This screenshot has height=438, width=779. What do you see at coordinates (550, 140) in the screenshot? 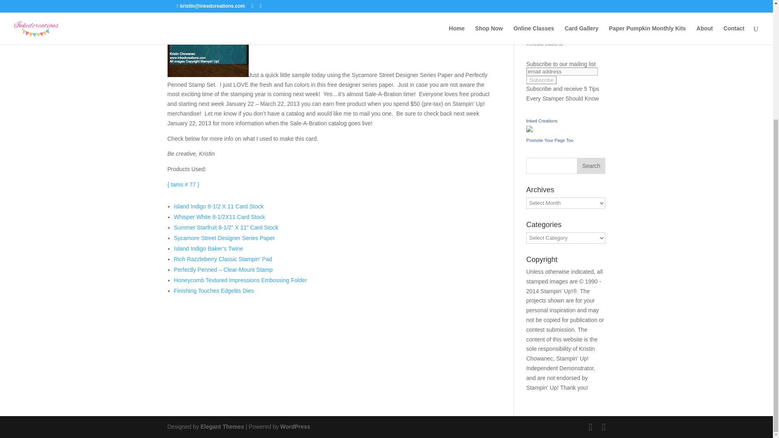
I see `Promote Your Page Too` at bounding box center [550, 140].